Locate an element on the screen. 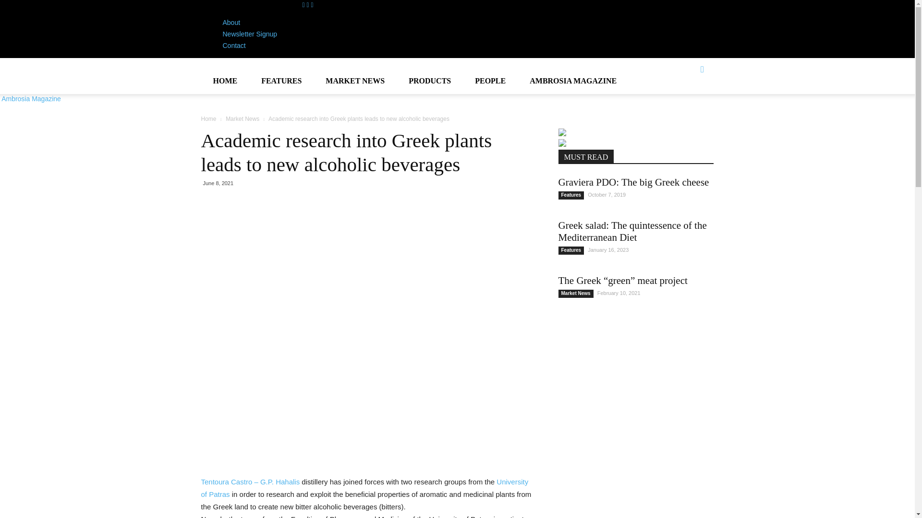 Image resolution: width=922 pixels, height=518 pixels. About is located at coordinates (231, 22).